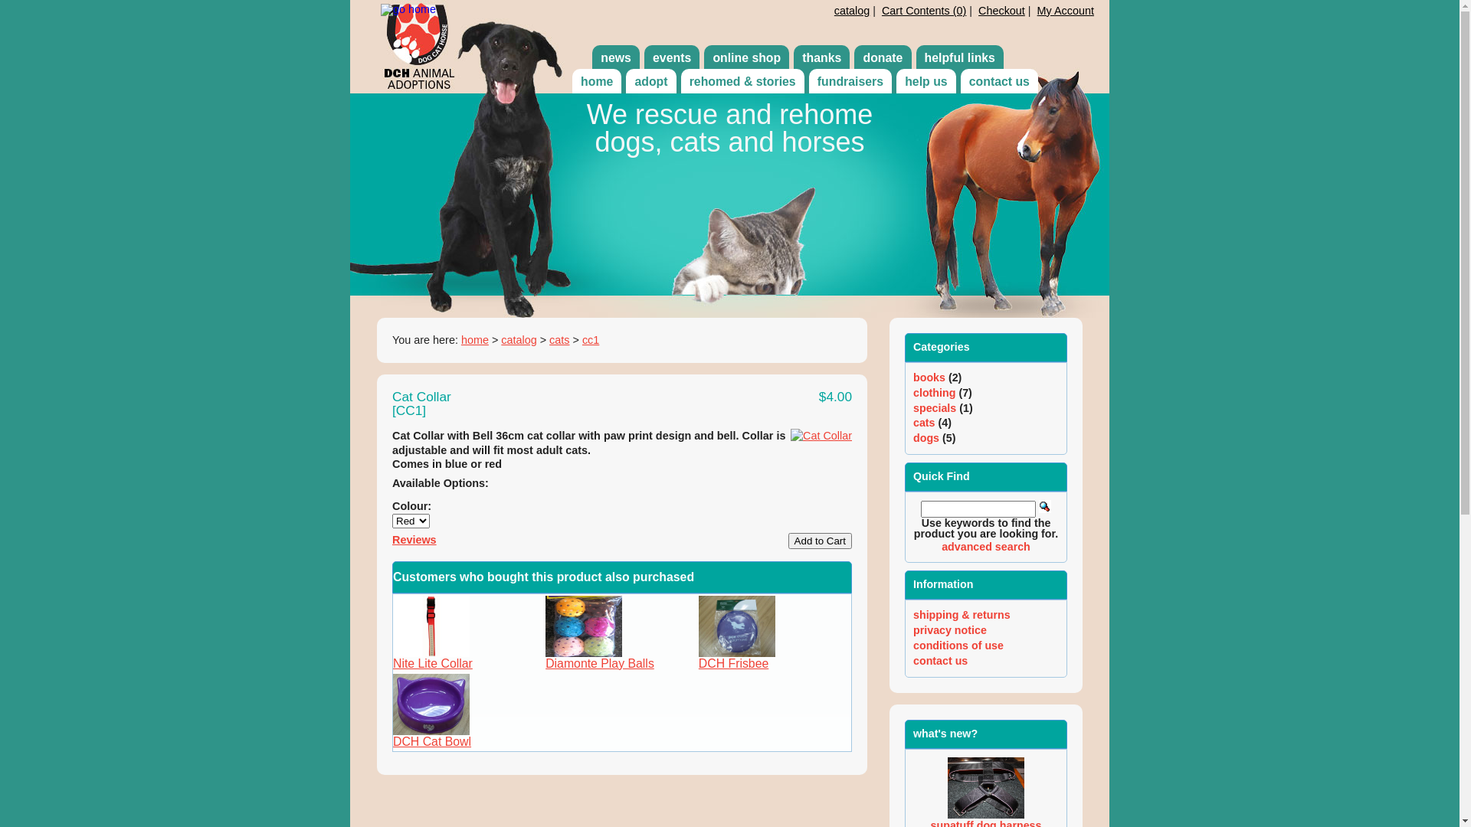 This screenshot has width=1471, height=827. Describe the element at coordinates (431, 704) in the screenshot. I see `DCH Cat Bowl` at that location.